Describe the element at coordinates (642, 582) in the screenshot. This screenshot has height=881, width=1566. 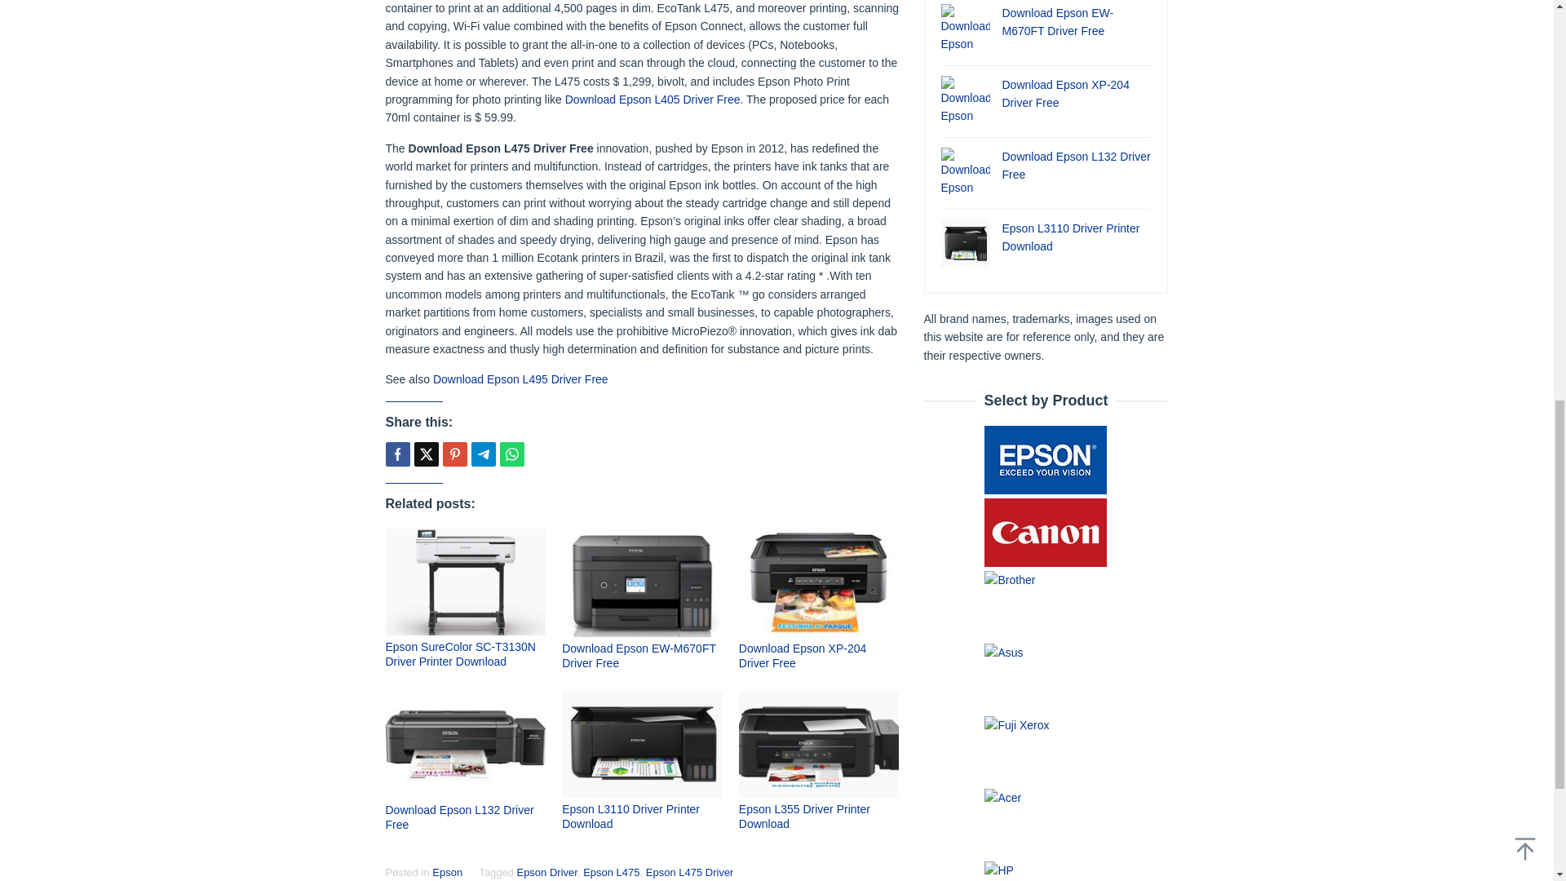
I see `Permalink to: Download Epson EW-M670FT Driver Free` at that location.